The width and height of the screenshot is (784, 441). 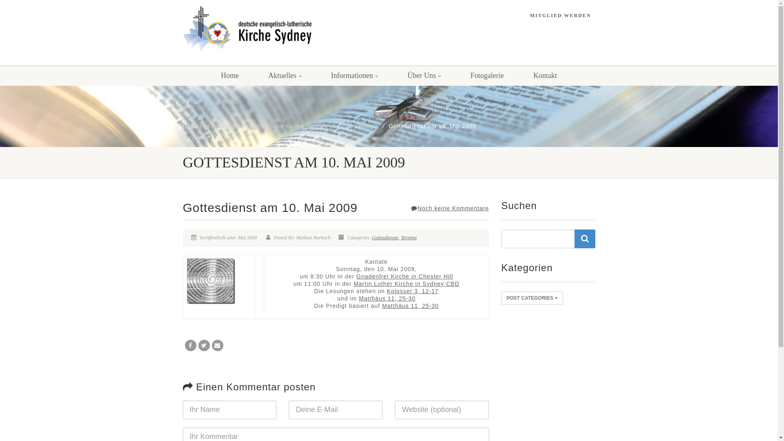 I want to click on Gottesdienste, so click(x=385, y=238).